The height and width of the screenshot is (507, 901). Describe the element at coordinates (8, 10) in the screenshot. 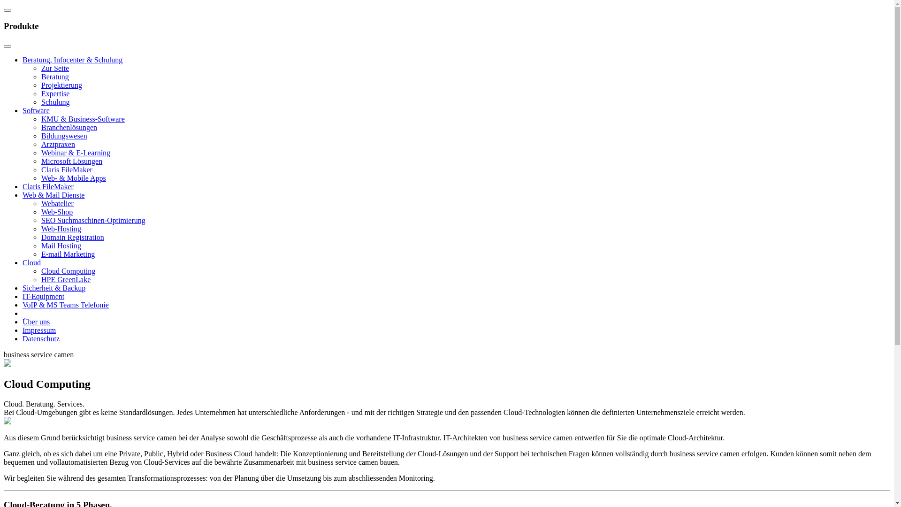

I see `Seitenanfang` at that location.